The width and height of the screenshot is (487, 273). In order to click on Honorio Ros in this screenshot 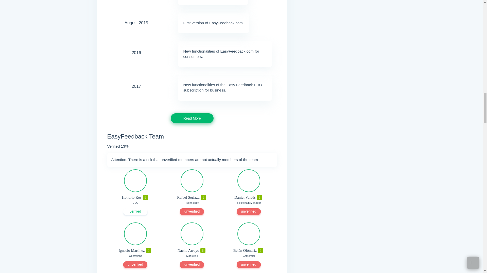, I will do `click(135, 180)`.